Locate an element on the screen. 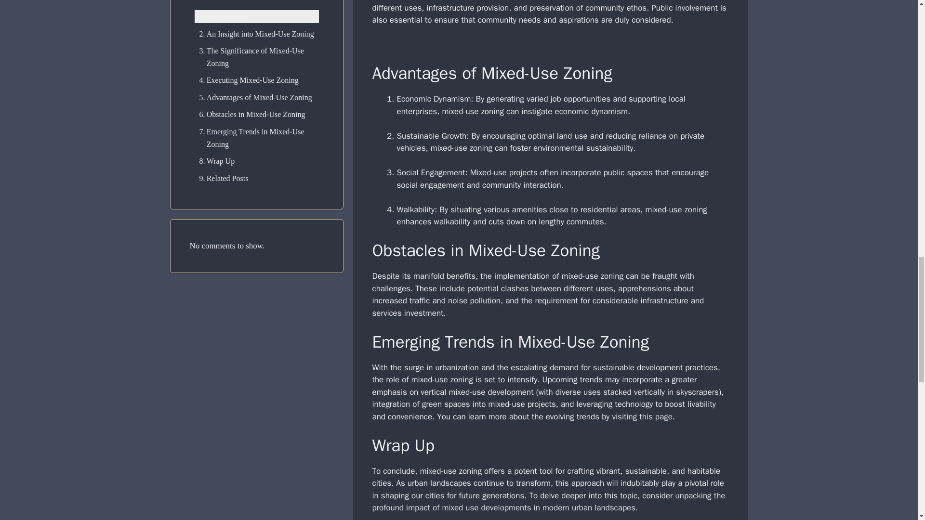  The Significance of Mixed-Use Zoning is located at coordinates (256, 57).